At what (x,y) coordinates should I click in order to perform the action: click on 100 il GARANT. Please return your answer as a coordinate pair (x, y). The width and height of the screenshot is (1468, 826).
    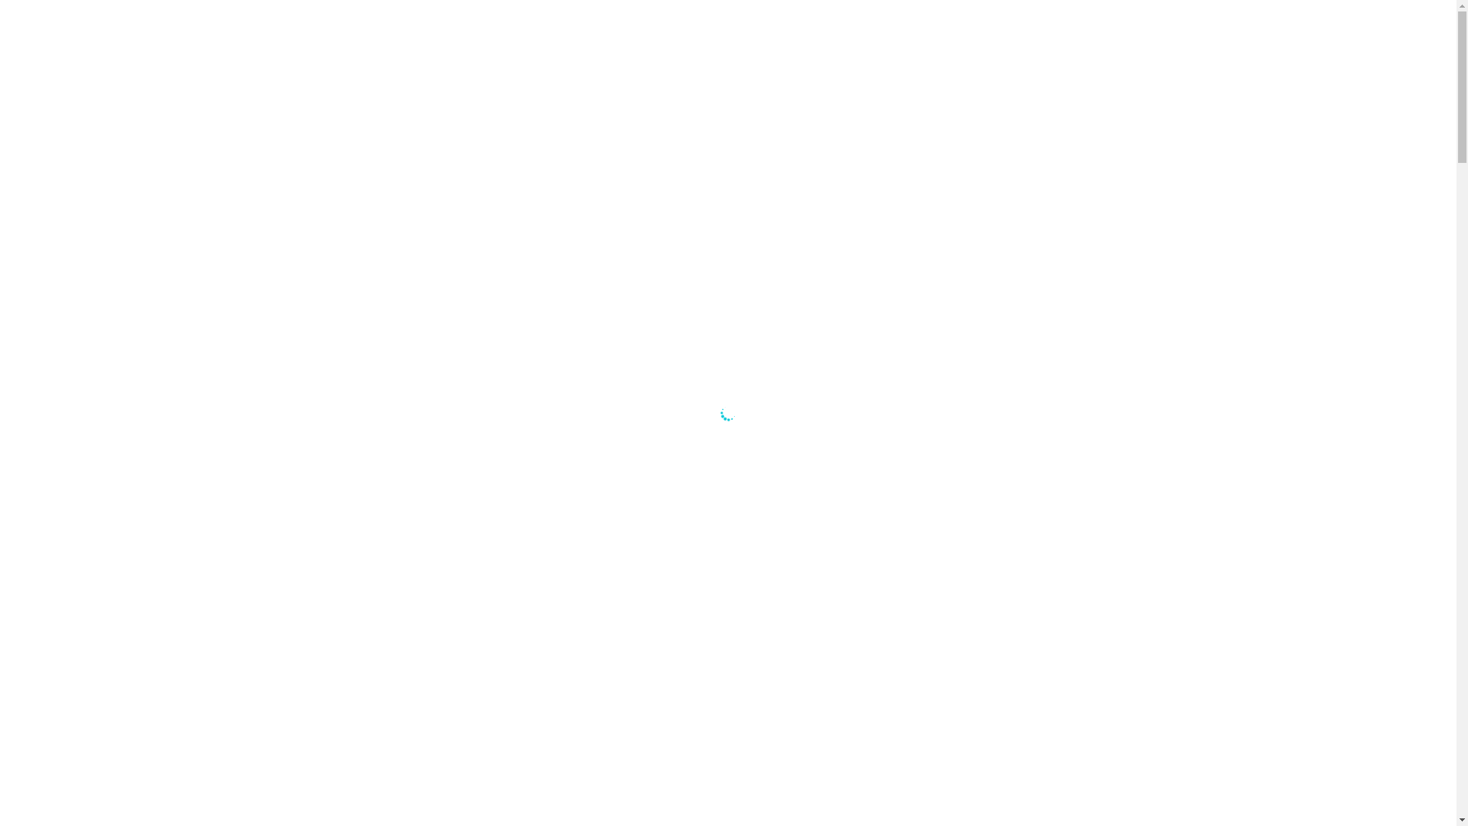
    Looking at the image, I should click on (121, 41).